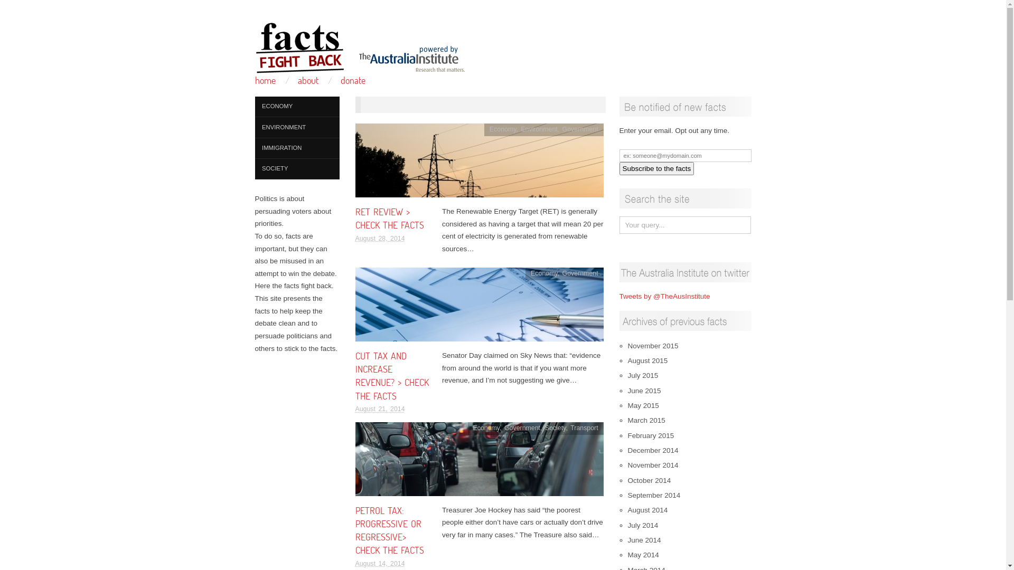 This screenshot has width=1014, height=570. What do you see at coordinates (297, 169) in the screenshot?
I see `SOCIETY` at bounding box center [297, 169].